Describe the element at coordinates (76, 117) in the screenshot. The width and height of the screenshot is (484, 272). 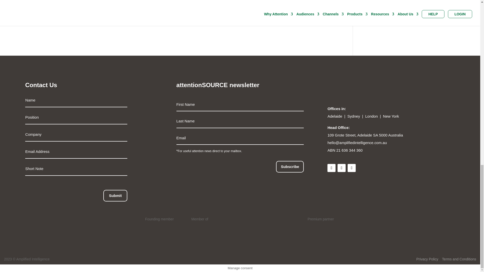
I see `Only letters allowed.` at that location.